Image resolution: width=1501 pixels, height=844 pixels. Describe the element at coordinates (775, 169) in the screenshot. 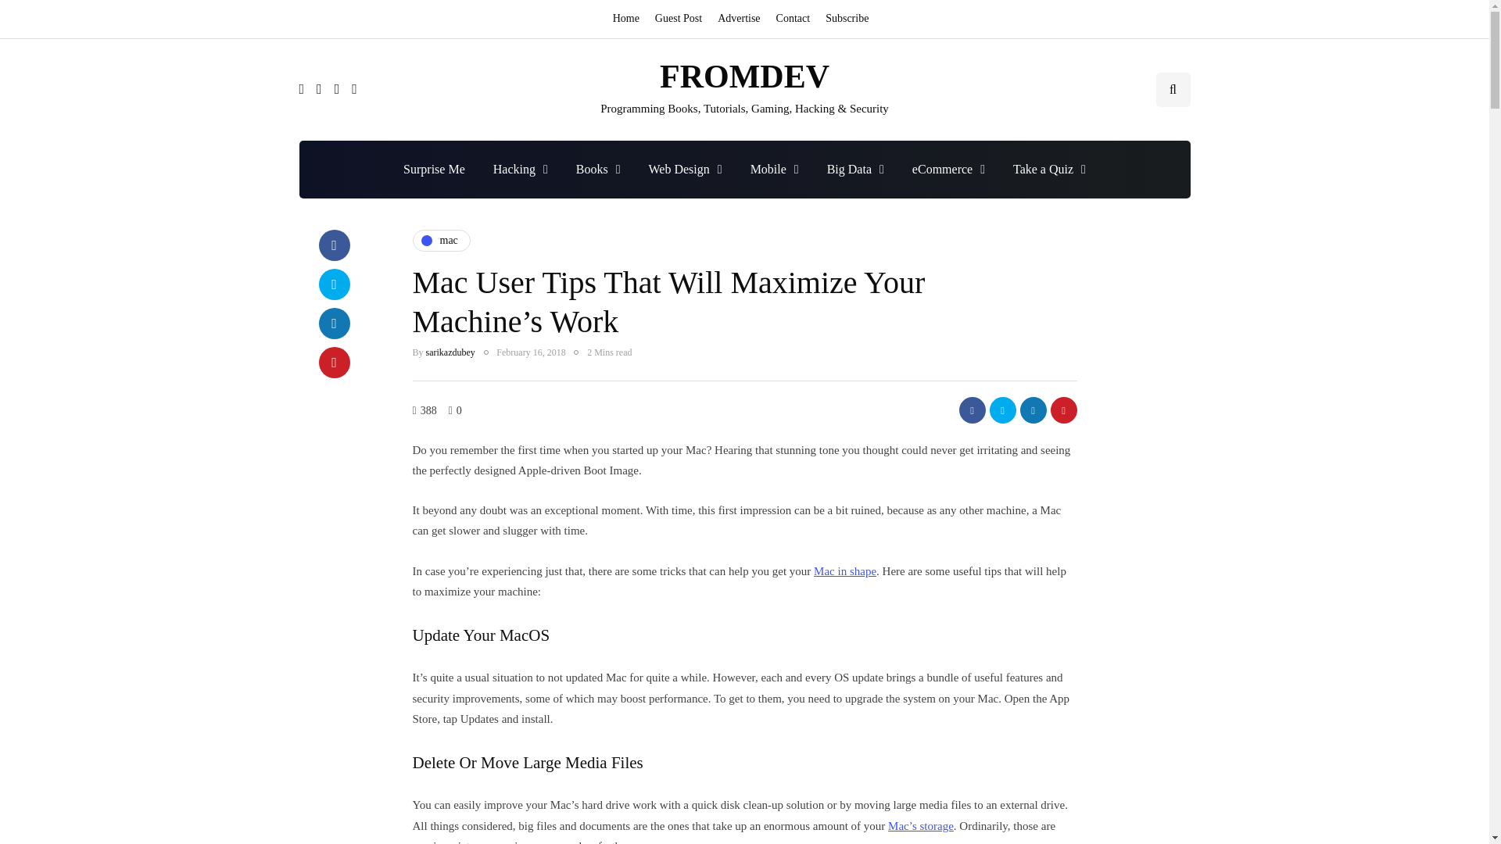

I see `Mobile` at that location.